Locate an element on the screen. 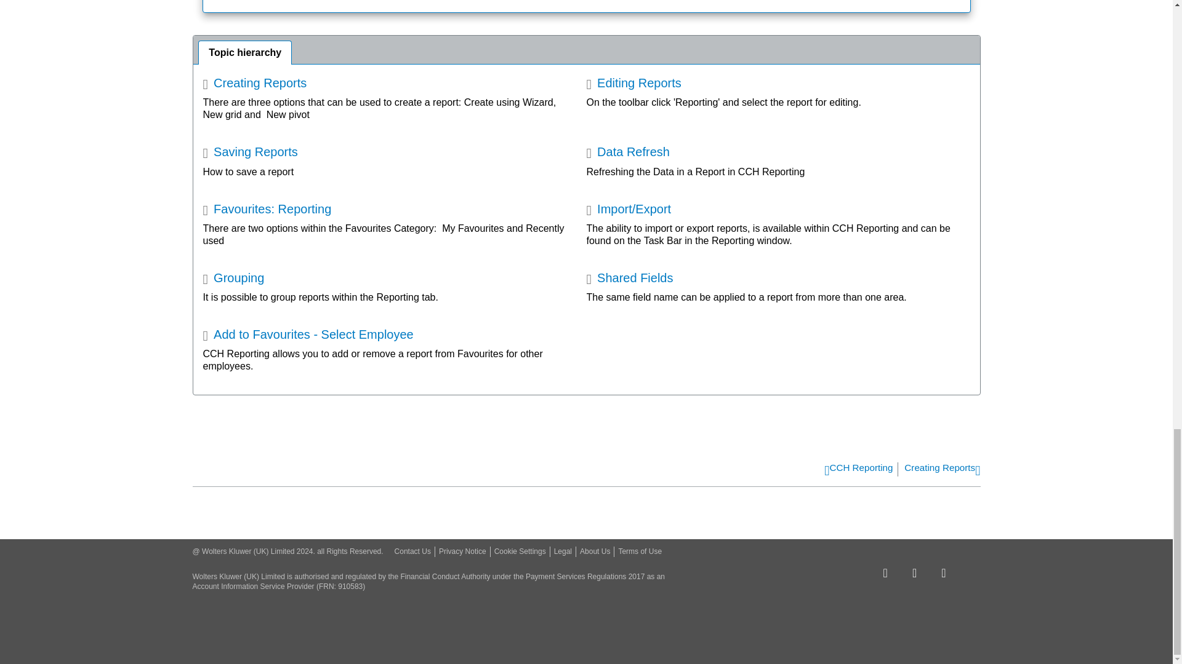  Topic hierarchy is located at coordinates (244, 52).